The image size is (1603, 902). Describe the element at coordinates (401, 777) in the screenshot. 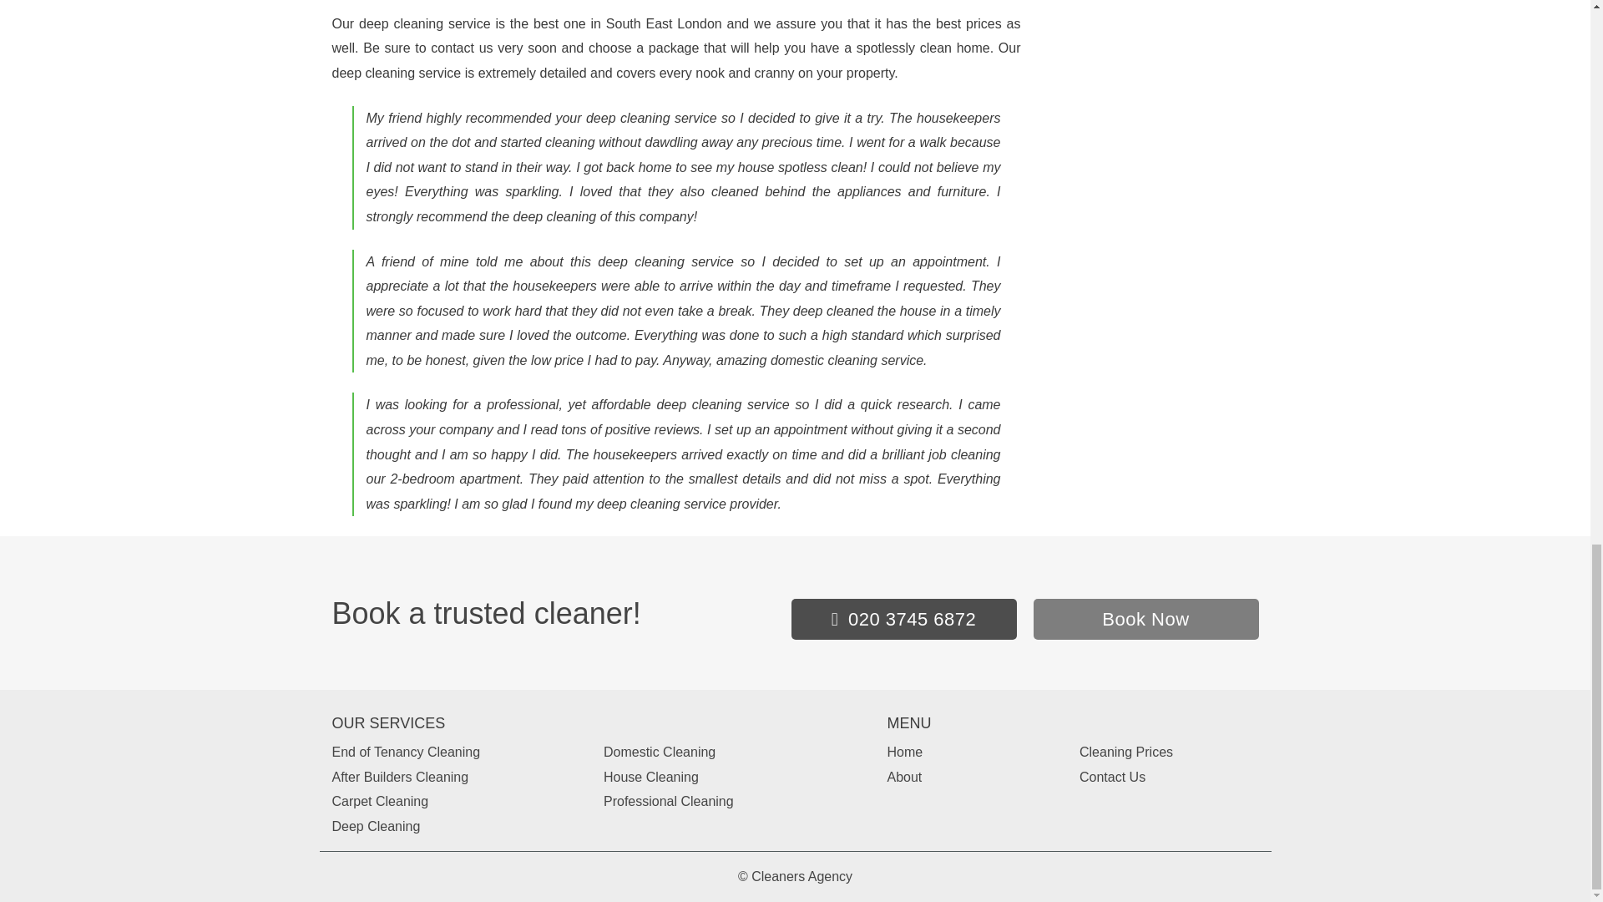

I see `After Builders Cleaning` at that location.